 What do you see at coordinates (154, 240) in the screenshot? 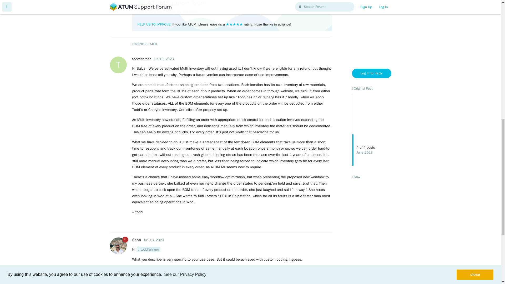
I see `Tuesday, June 13, 2023 10:17 AM` at bounding box center [154, 240].